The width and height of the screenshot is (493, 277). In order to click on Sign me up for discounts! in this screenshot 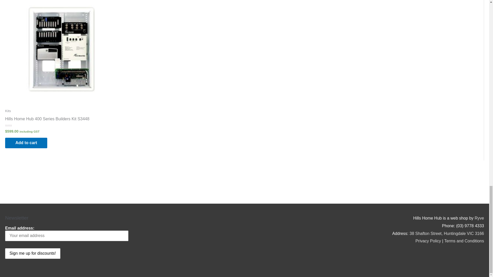, I will do `click(32, 253)`.